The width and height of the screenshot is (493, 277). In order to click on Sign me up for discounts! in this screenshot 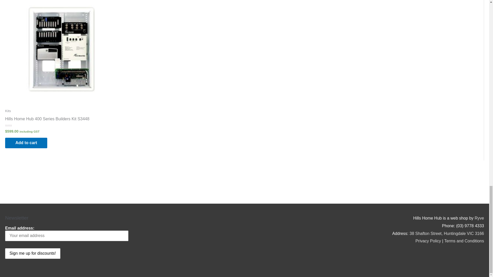, I will do `click(32, 253)`.